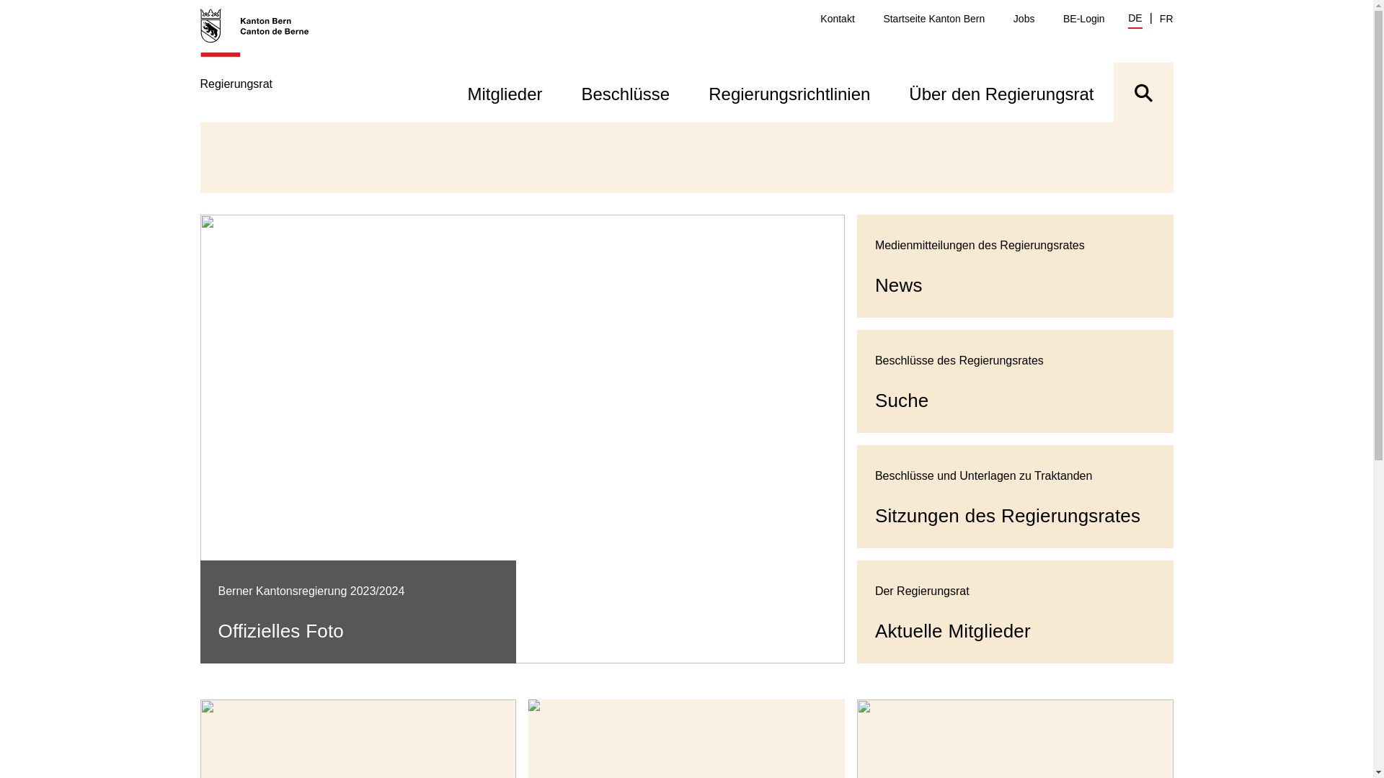  I want to click on Jobs, so click(1024, 19).